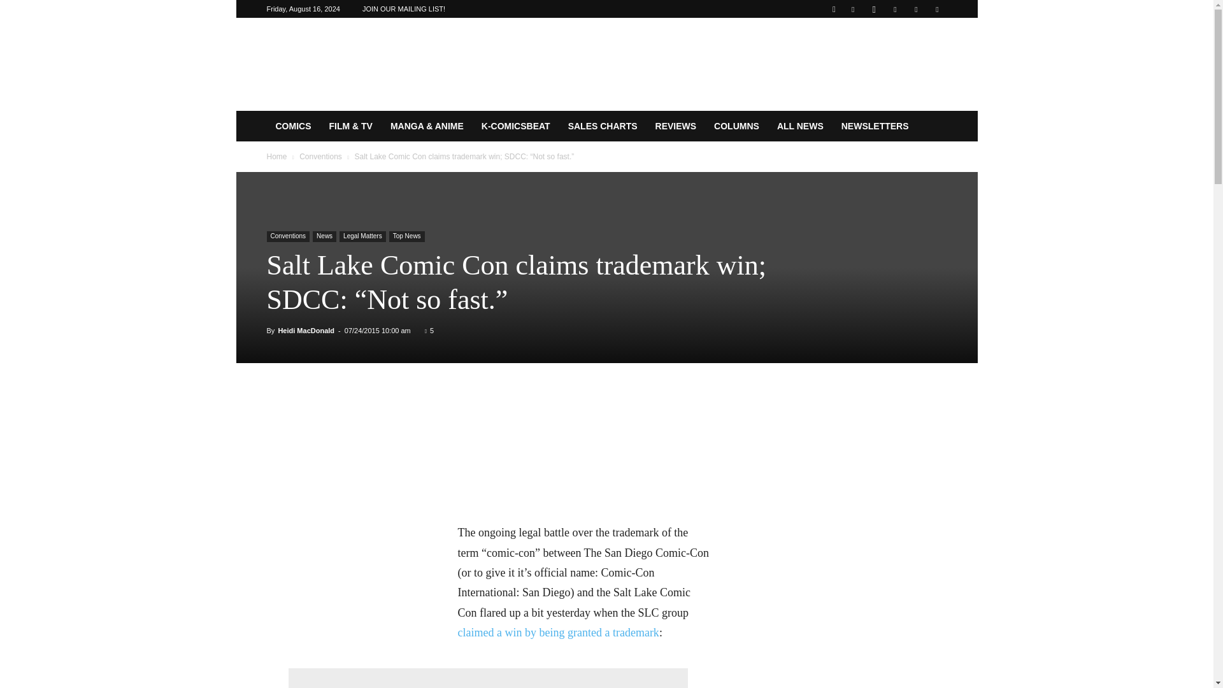 The width and height of the screenshot is (1223, 688). What do you see at coordinates (736, 126) in the screenshot?
I see `COLUMNS` at bounding box center [736, 126].